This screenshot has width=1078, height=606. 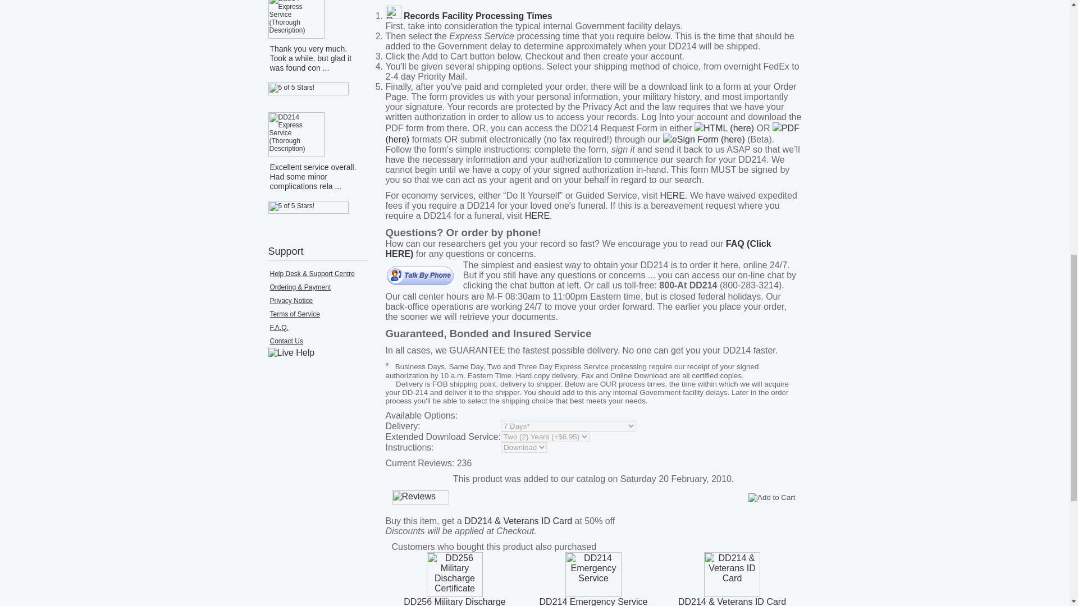 What do you see at coordinates (278, 327) in the screenshot?
I see `F.A.Q.` at bounding box center [278, 327].